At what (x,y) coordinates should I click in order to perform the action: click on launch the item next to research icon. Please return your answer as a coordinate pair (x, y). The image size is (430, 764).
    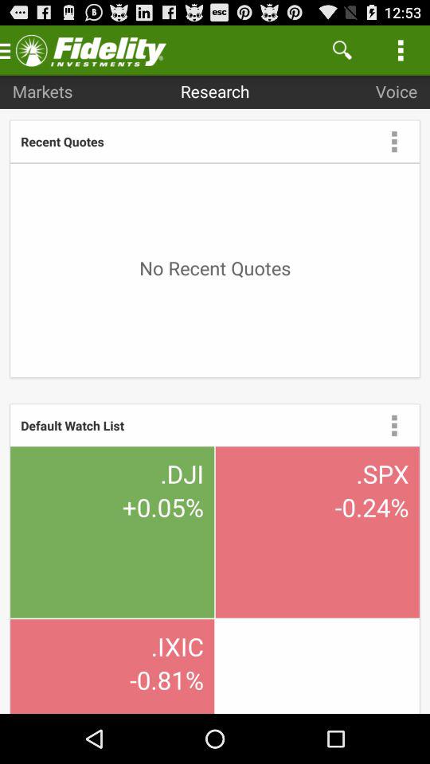
    Looking at the image, I should click on (42, 91).